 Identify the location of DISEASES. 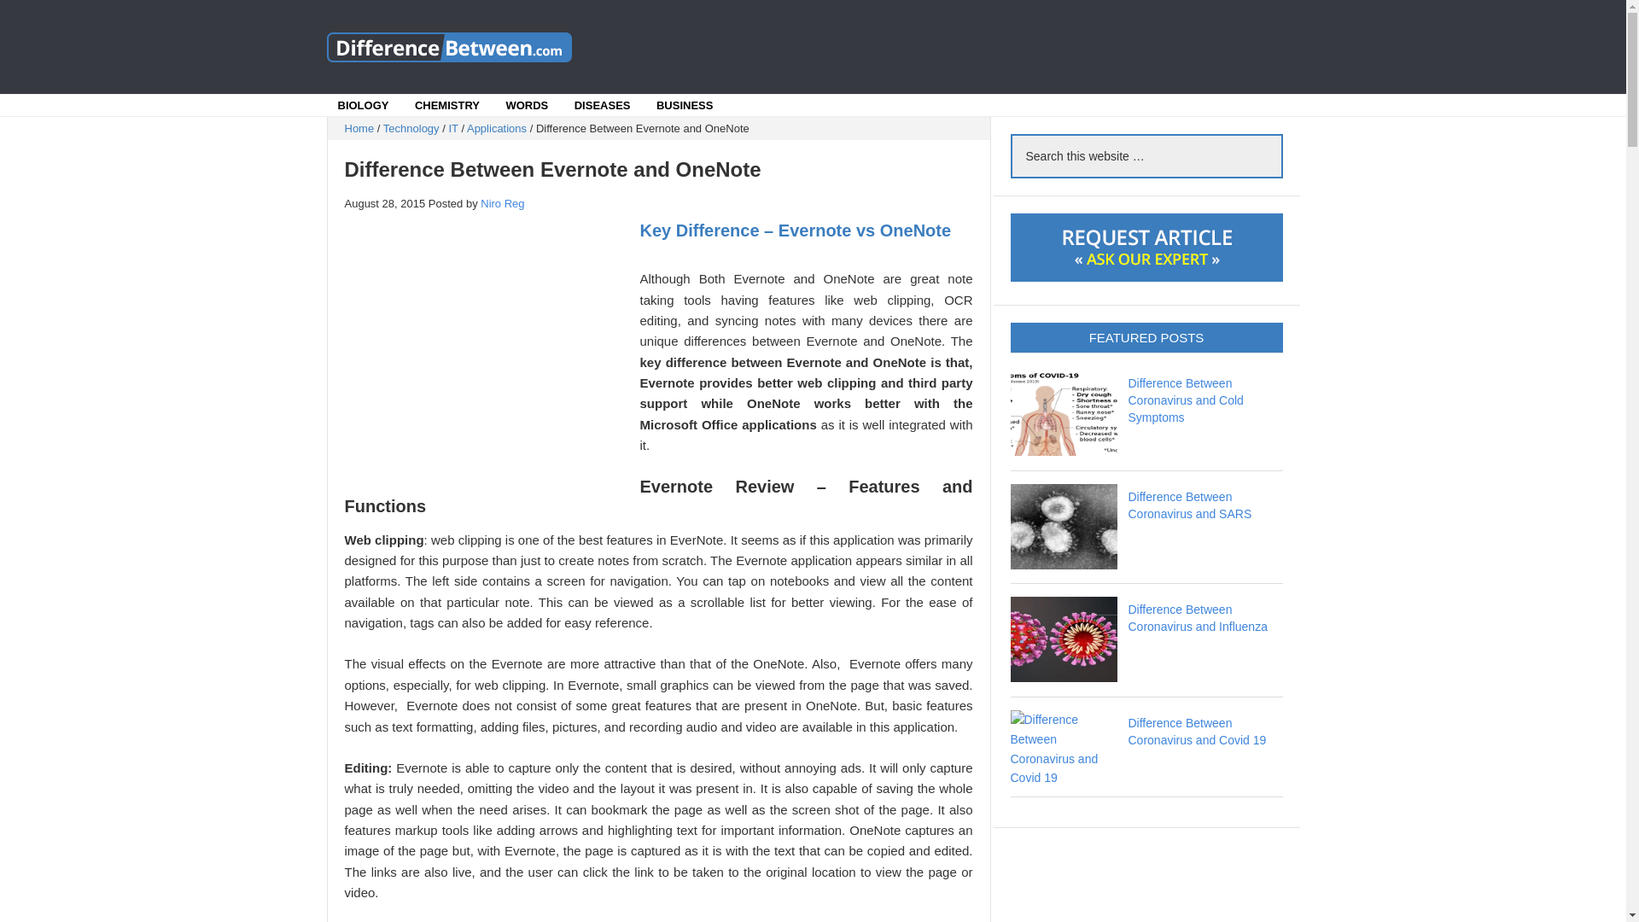
(602, 106).